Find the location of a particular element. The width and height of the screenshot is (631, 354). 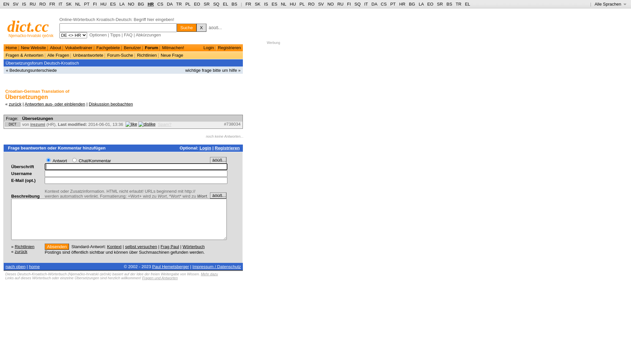

IT is located at coordinates (60, 4).